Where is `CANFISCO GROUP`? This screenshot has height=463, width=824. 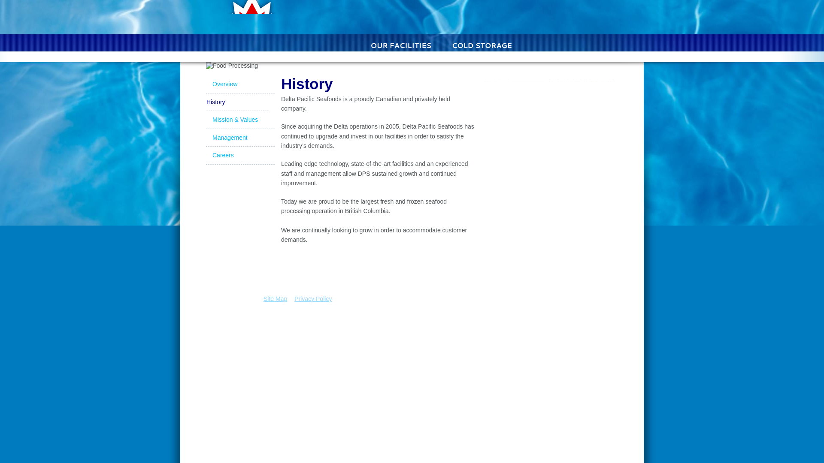
CANFISCO GROUP is located at coordinates (585, 317).